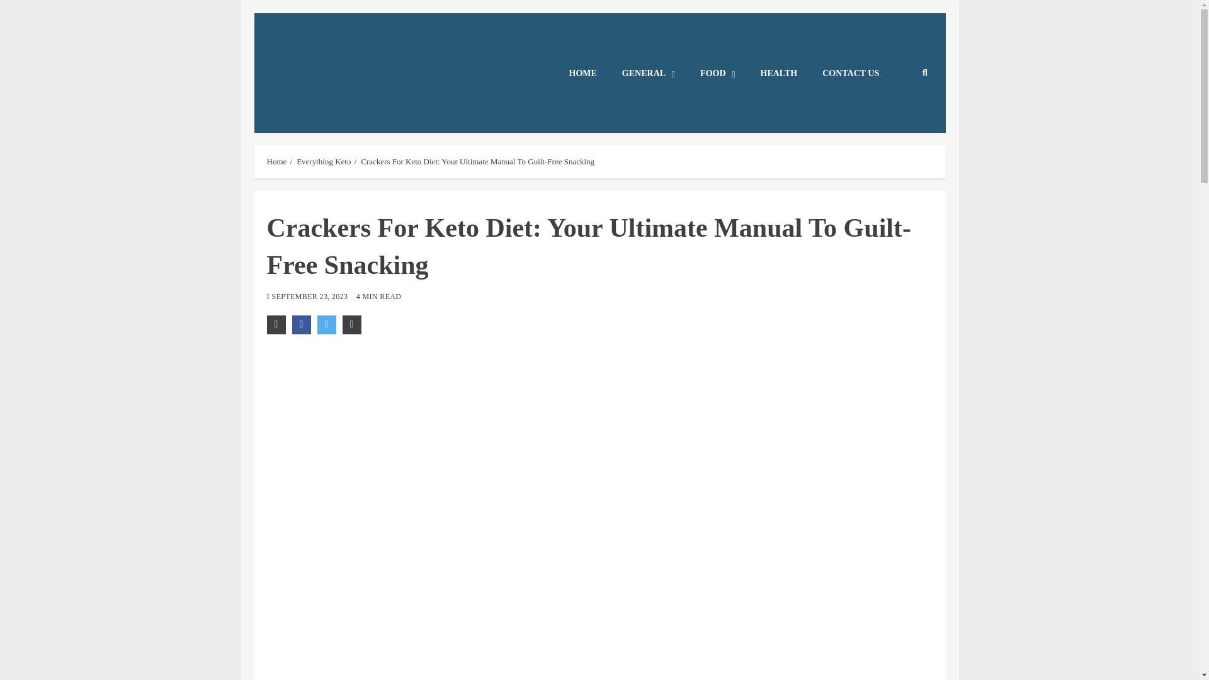 This screenshot has width=1209, height=680. What do you see at coordinates (900, 111) in the screenshot?
I see `Search` at bounding box center [900, 111].